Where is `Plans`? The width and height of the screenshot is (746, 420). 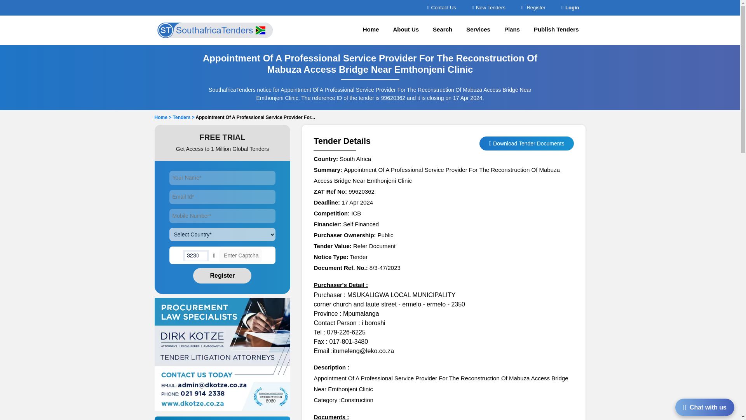 Plans is located at coordinates (512, 30).